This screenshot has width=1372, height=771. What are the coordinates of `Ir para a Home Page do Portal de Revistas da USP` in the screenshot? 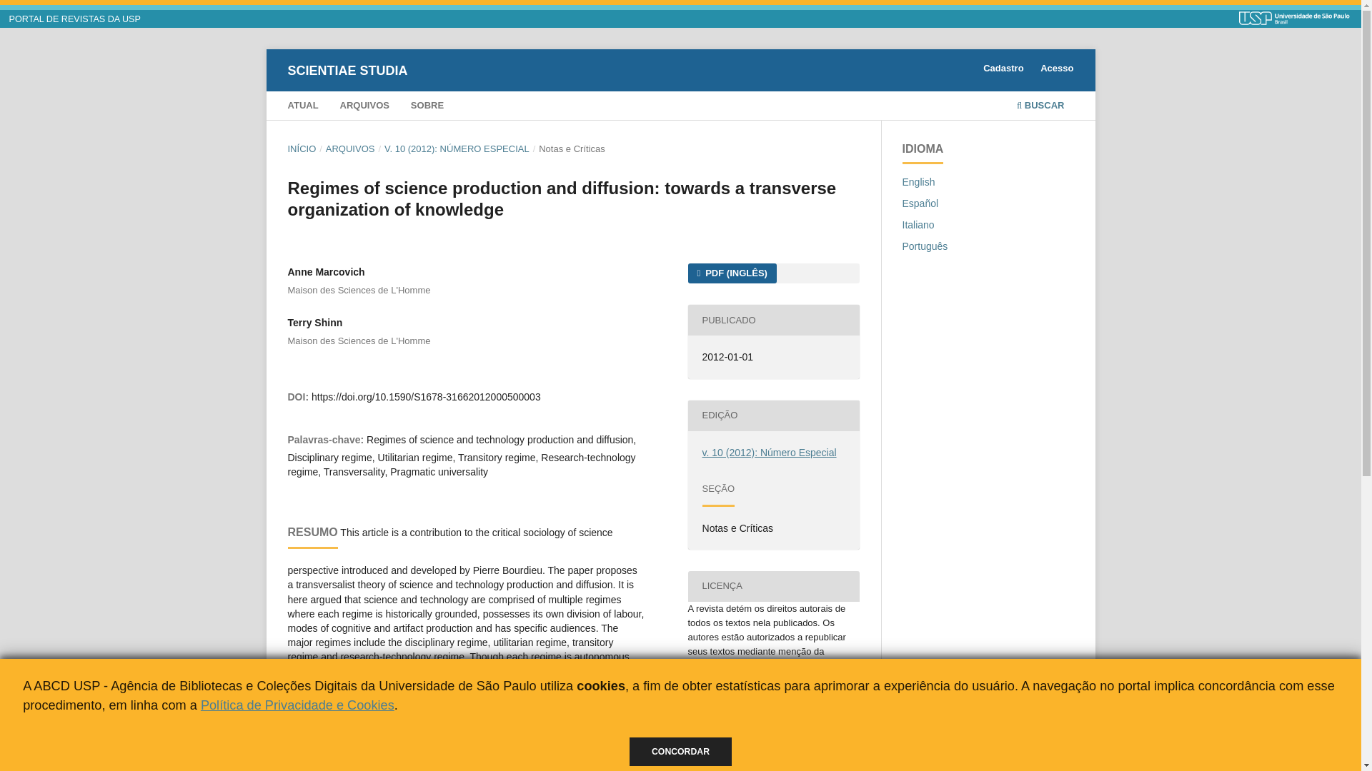 It's located at (75, 19).